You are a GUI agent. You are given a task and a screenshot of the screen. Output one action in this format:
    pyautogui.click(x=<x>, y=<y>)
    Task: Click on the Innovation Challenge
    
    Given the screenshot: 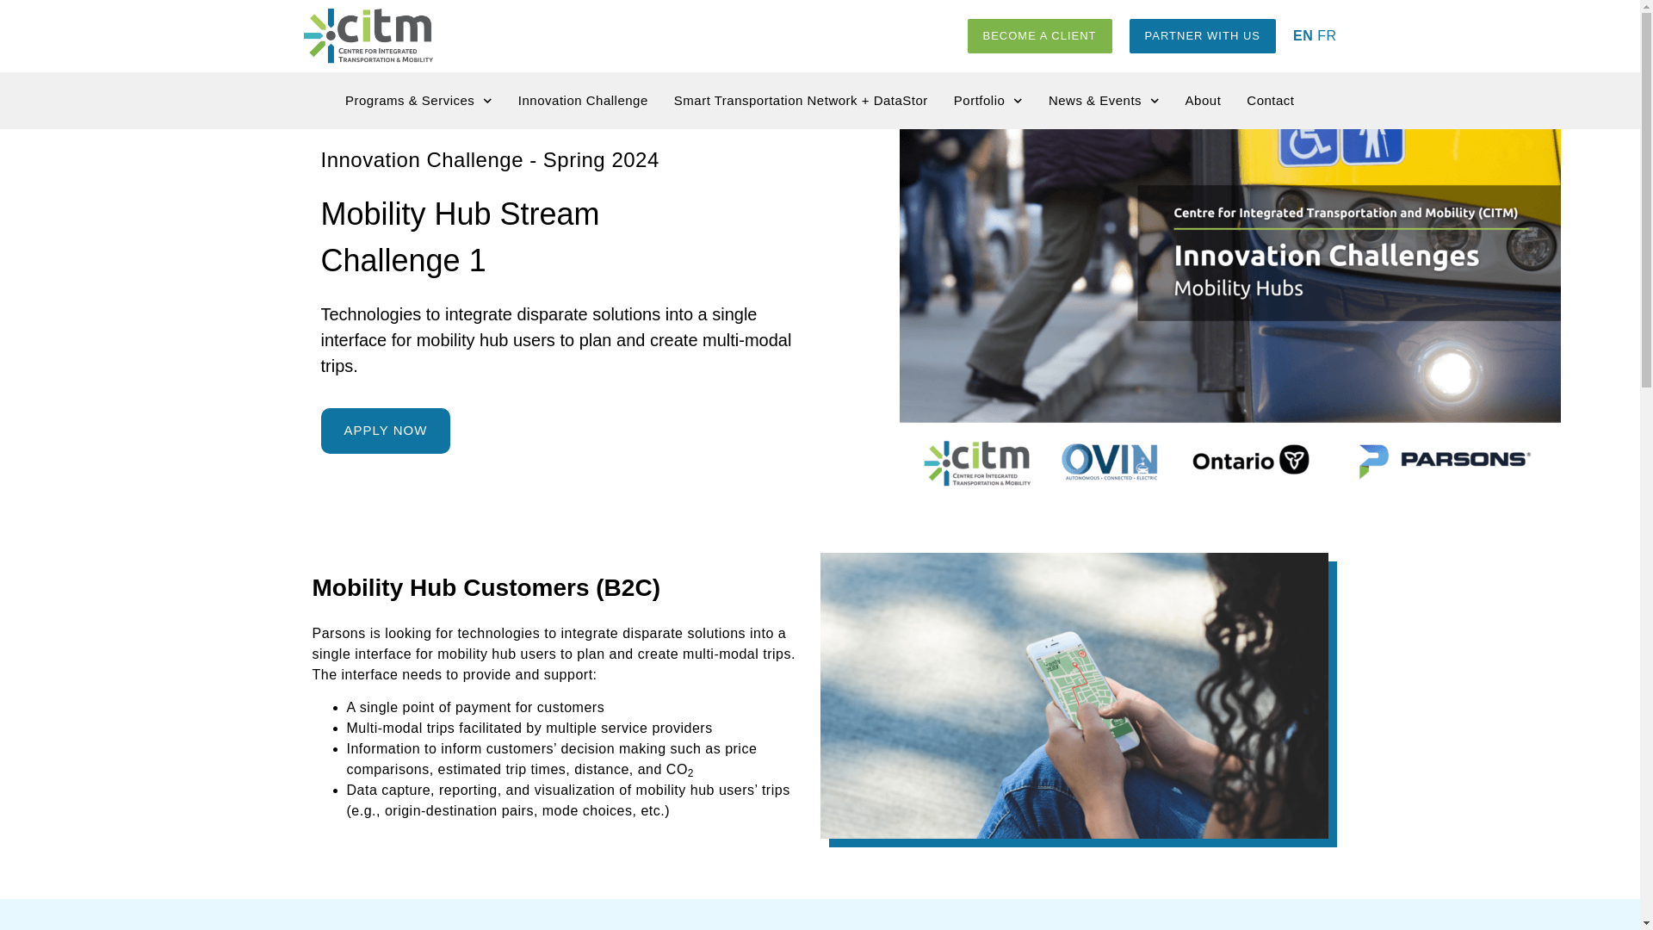 What is the action you would take?
    pyautogui.click(x=583, y=100)
    